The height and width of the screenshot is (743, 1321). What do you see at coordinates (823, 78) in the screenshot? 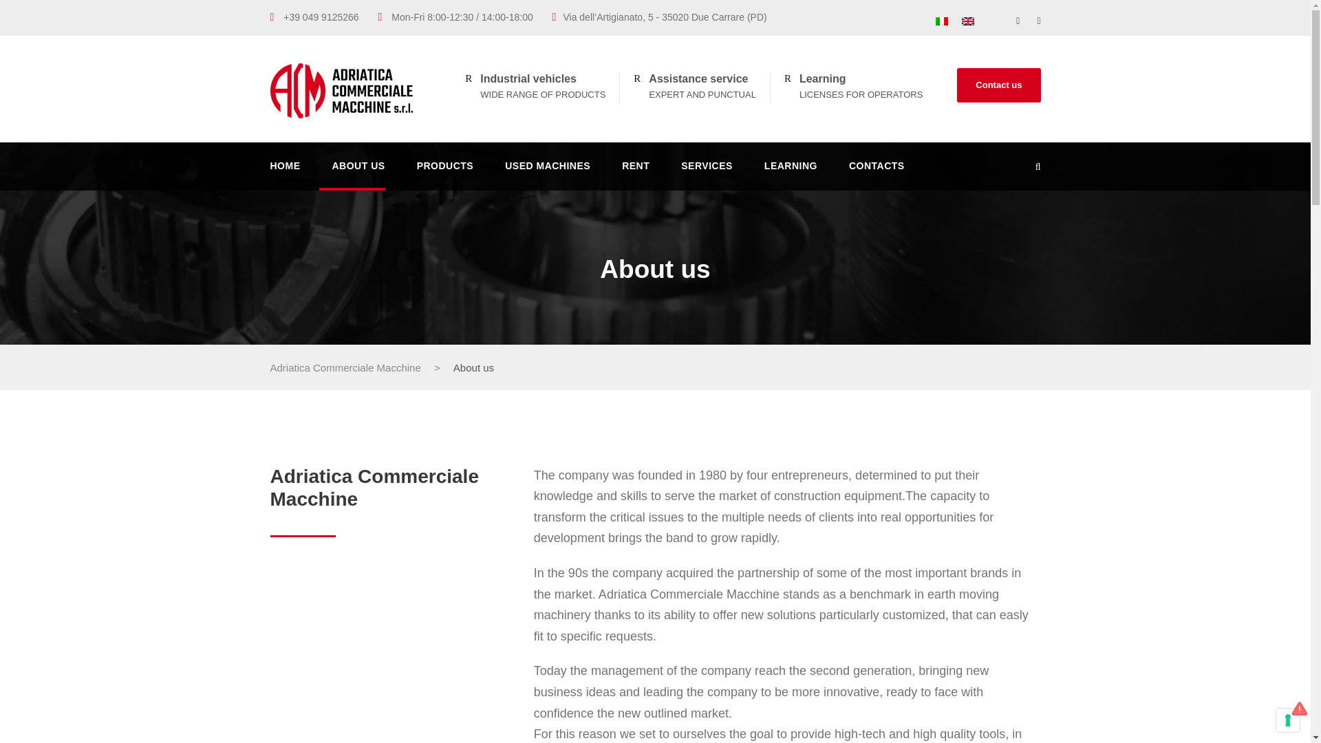
I see `Learning` at bounding box center [823, 78].